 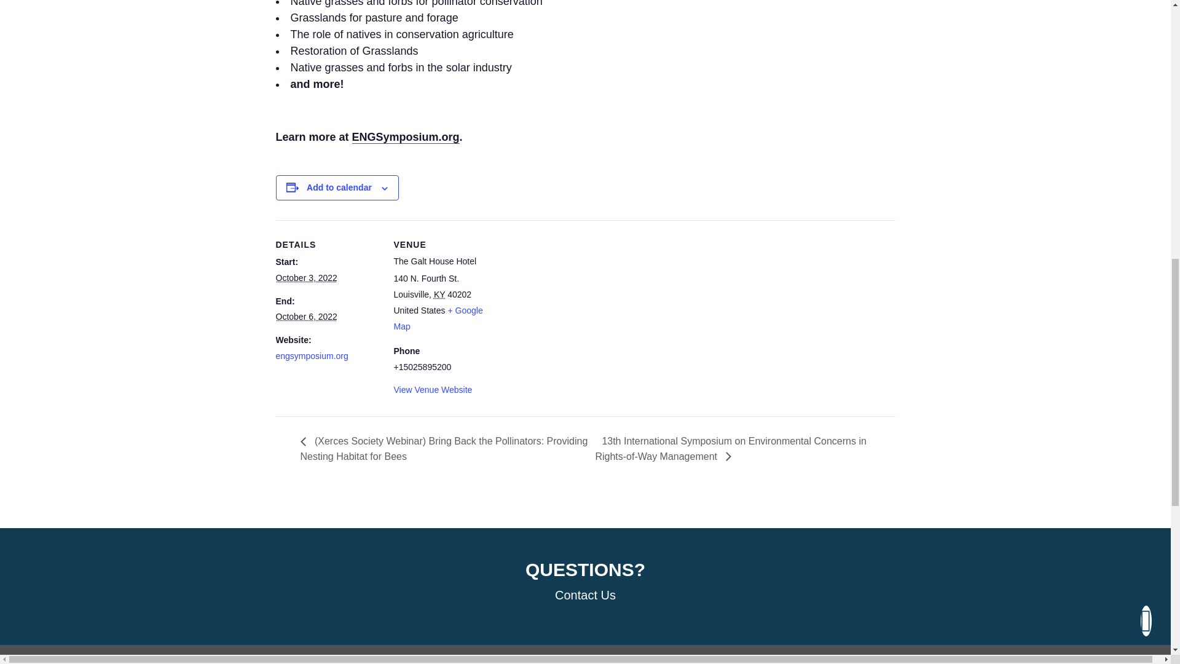 I want to click on Kentucky, so click(x=439, y=294).